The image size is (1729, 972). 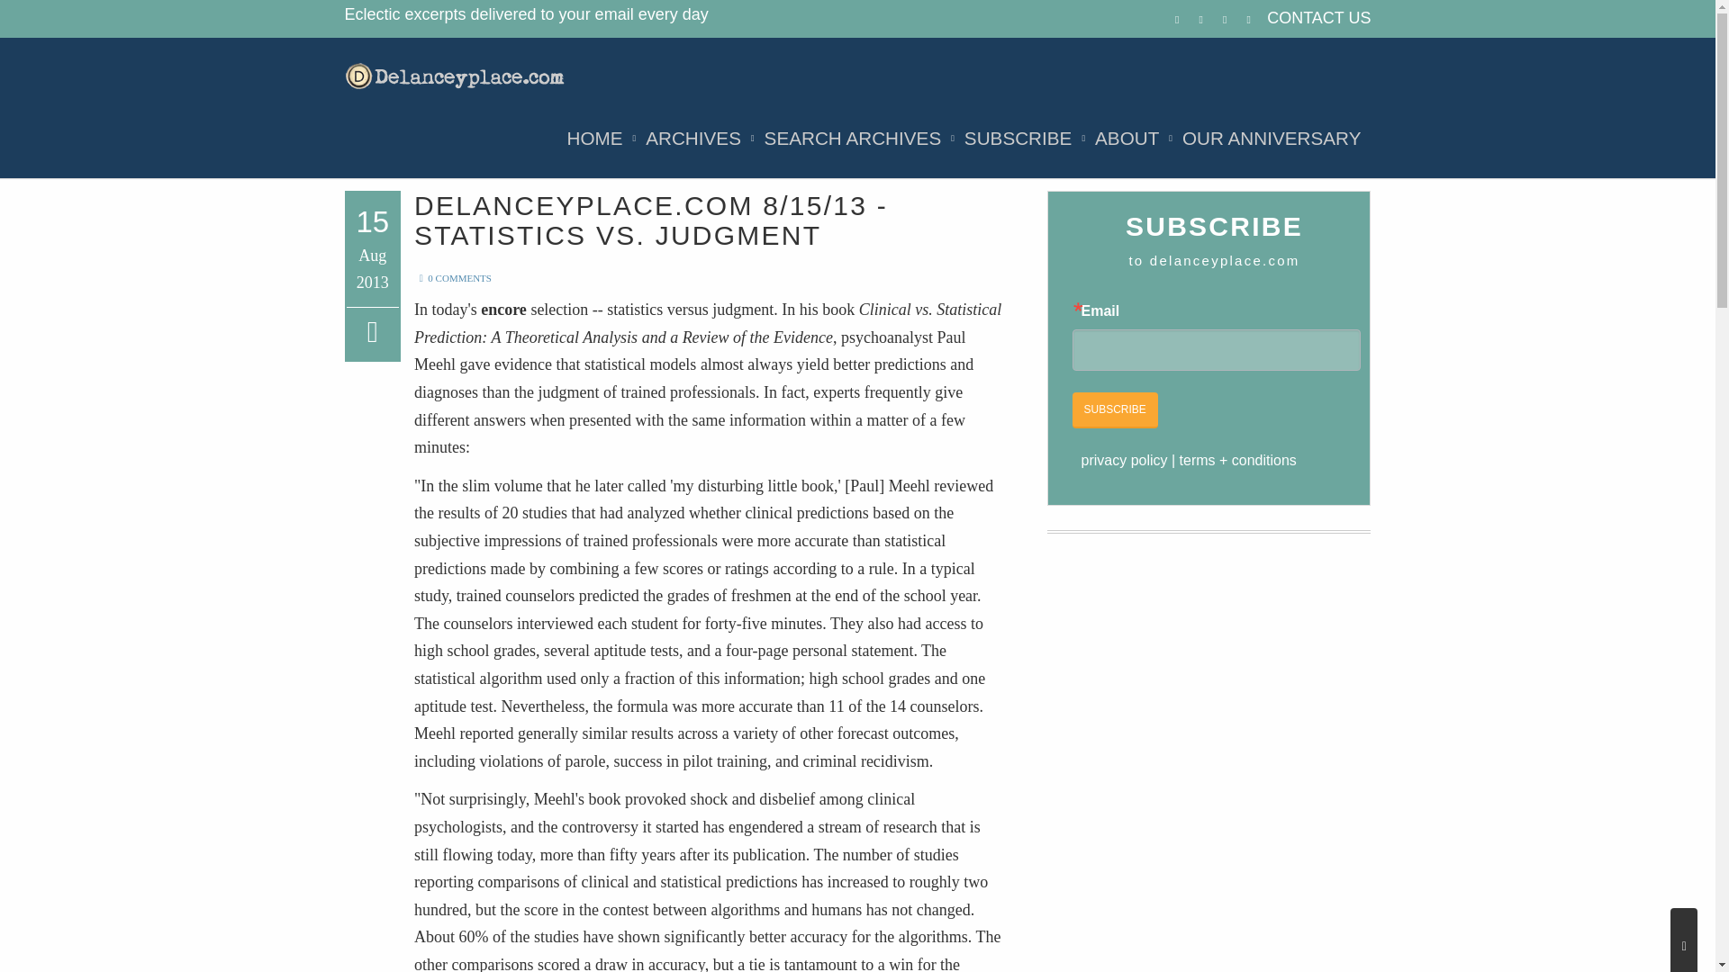 What do you see at coordinates (1318, 18) in the screenshot?
I see `CONTACT US` at bounding box center [1318, 18].